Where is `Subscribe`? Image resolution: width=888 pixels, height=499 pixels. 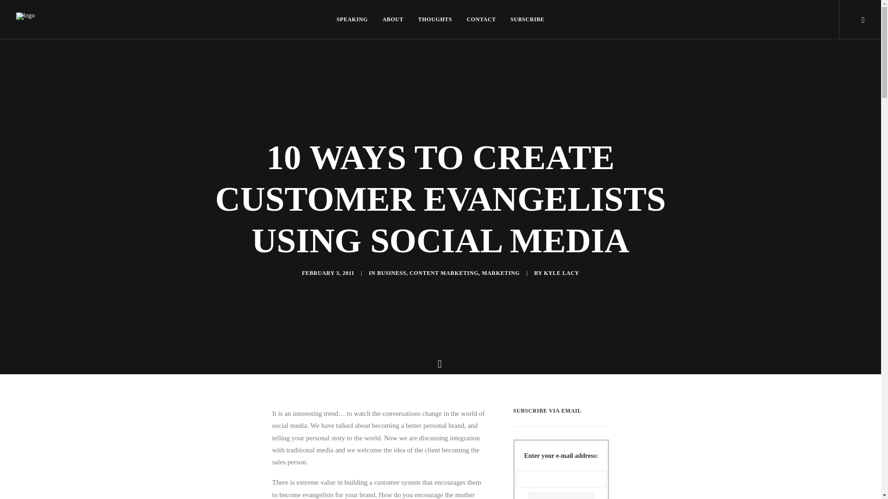
Subscribe is located at coordinates (561, 495).